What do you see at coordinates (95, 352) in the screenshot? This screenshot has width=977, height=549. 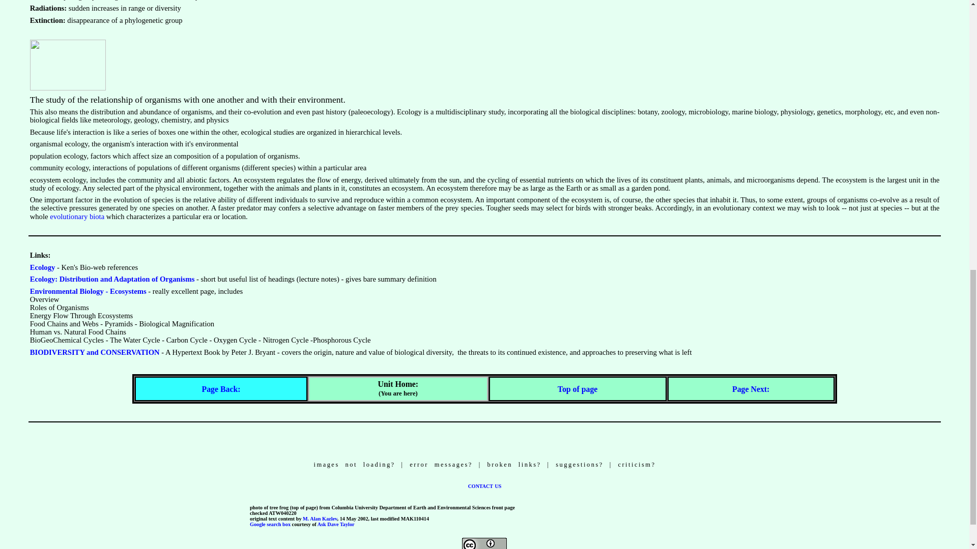 I see `BIODIVERSITY and CONSERVATION` at bounding box center [95, 352].